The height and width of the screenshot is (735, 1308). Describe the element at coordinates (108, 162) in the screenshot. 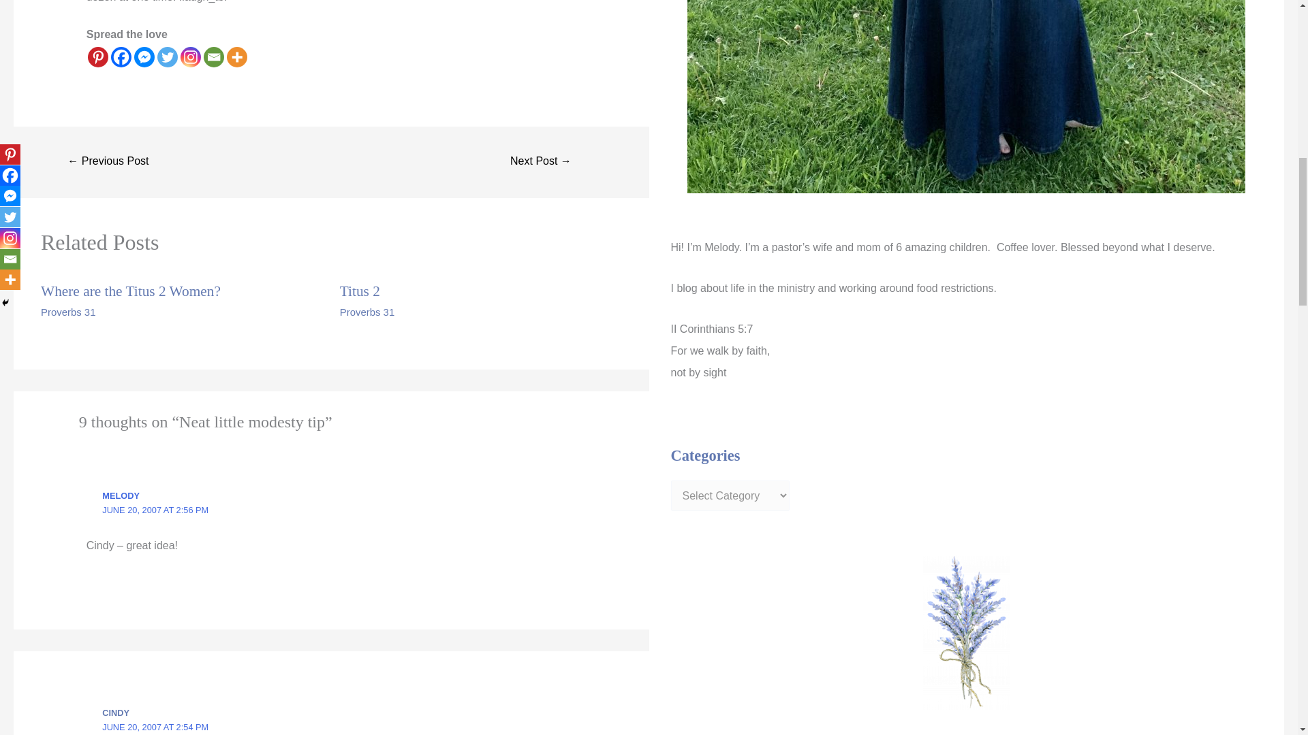

I see `Our goat has a problem` at that location.